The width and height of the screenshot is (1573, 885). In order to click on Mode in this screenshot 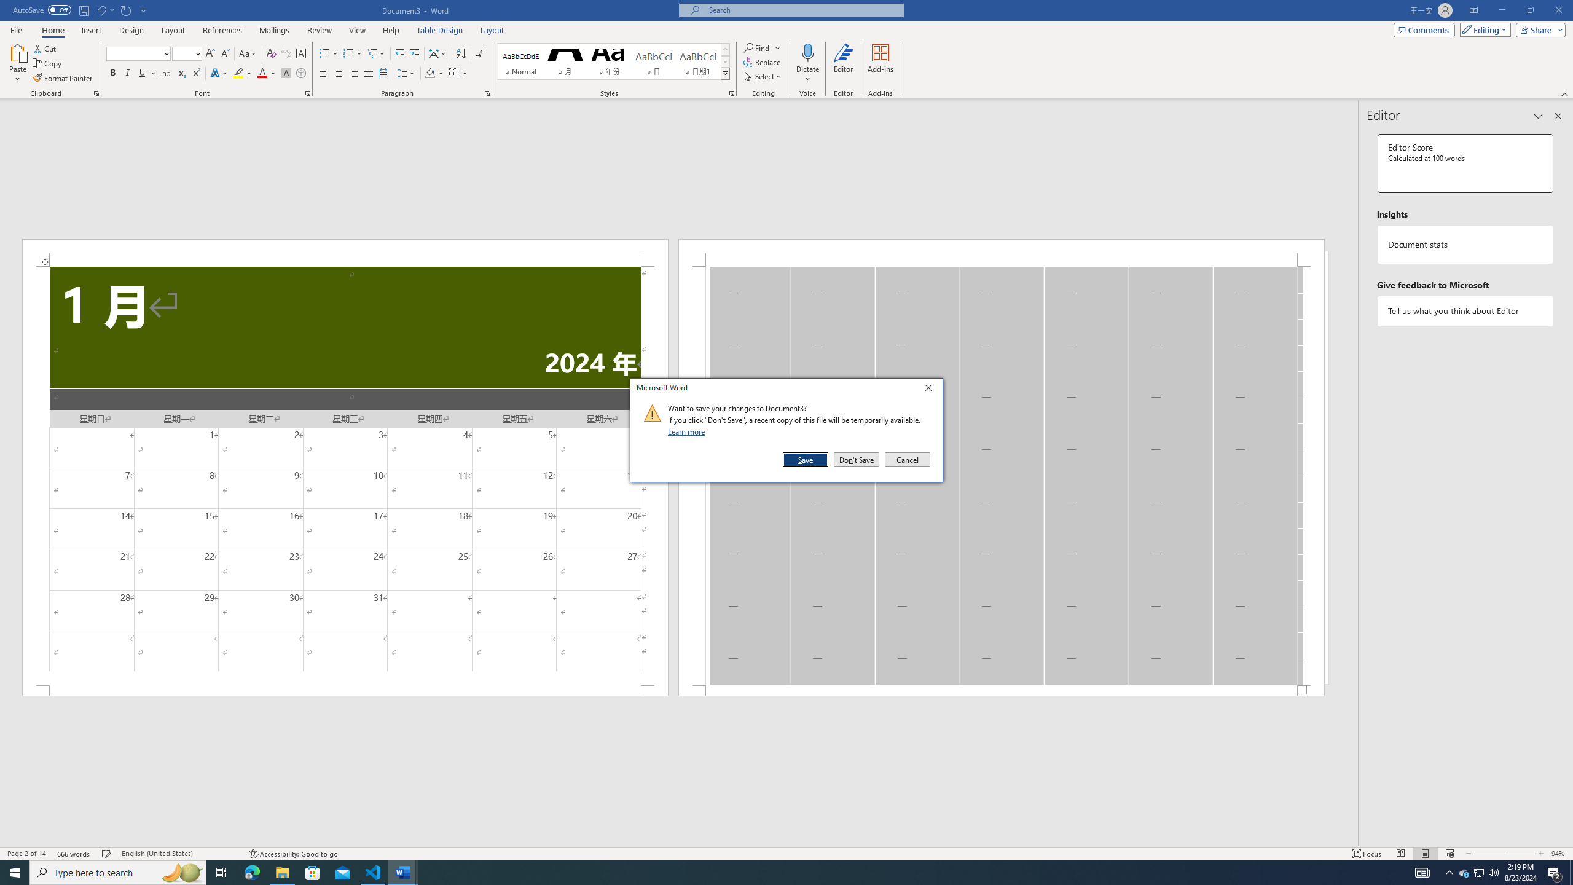, I will do `click(1483, 29)`.